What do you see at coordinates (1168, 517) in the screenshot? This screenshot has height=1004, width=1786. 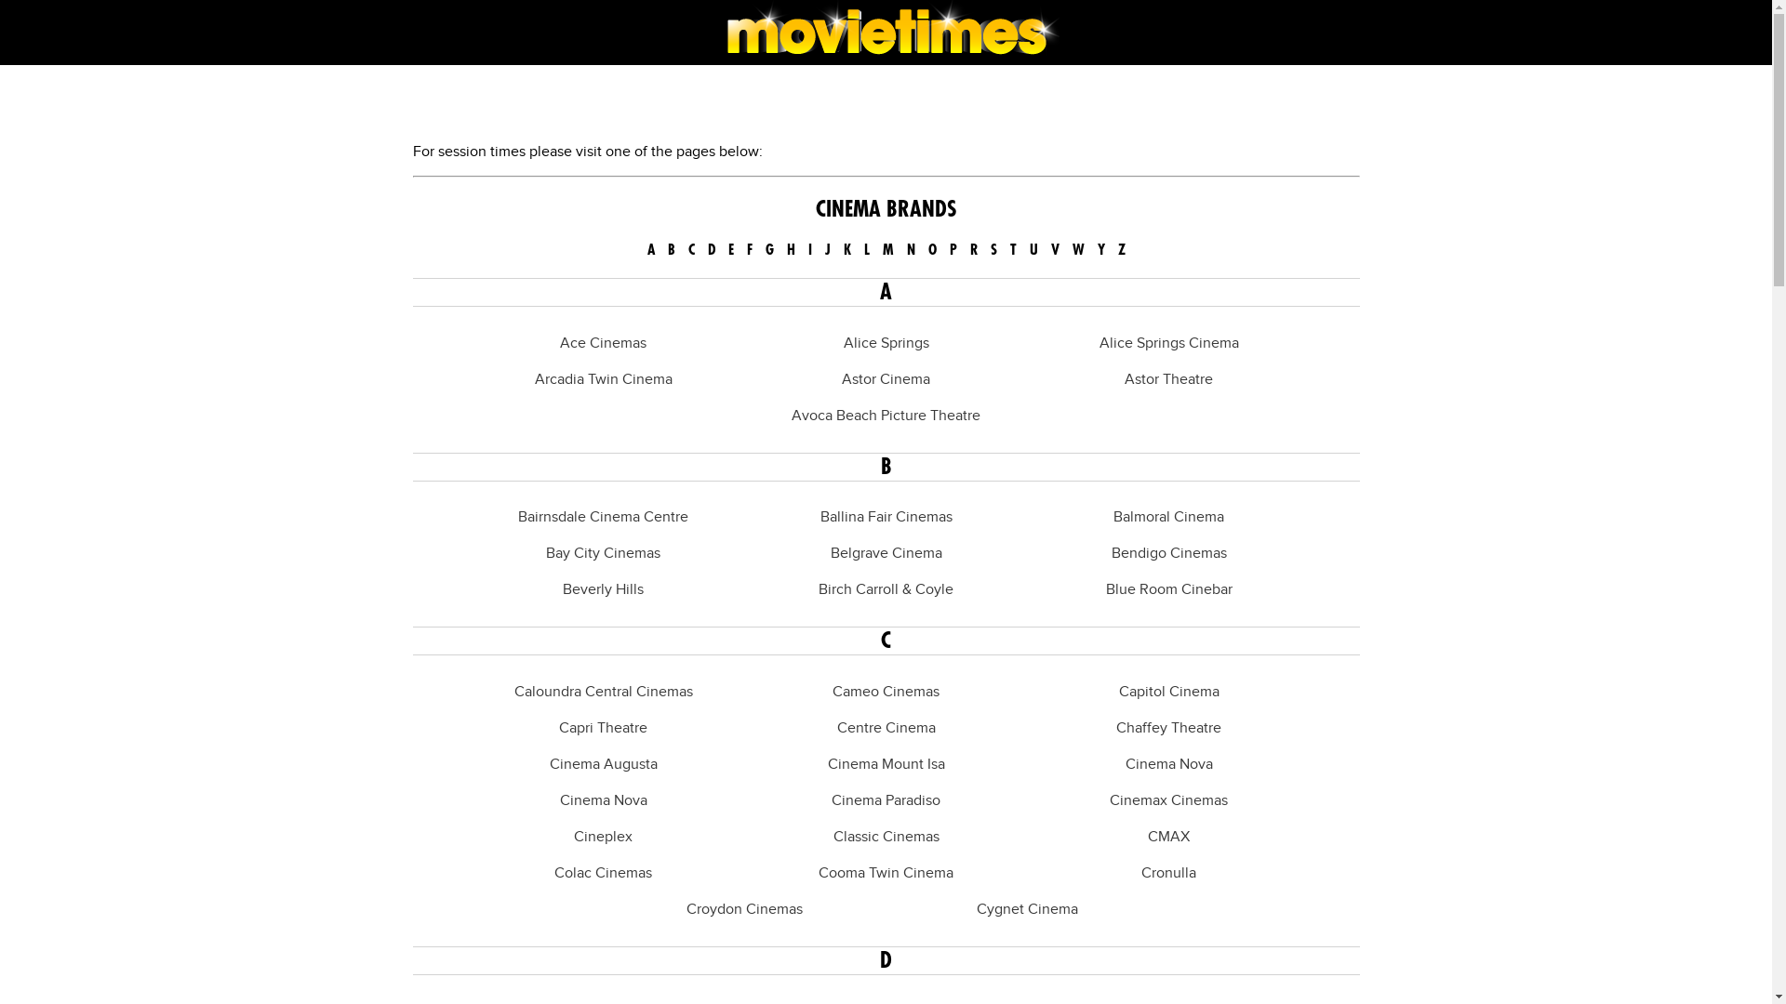 I see `Balmoral Cinema` at bounding box center [1168, 517].